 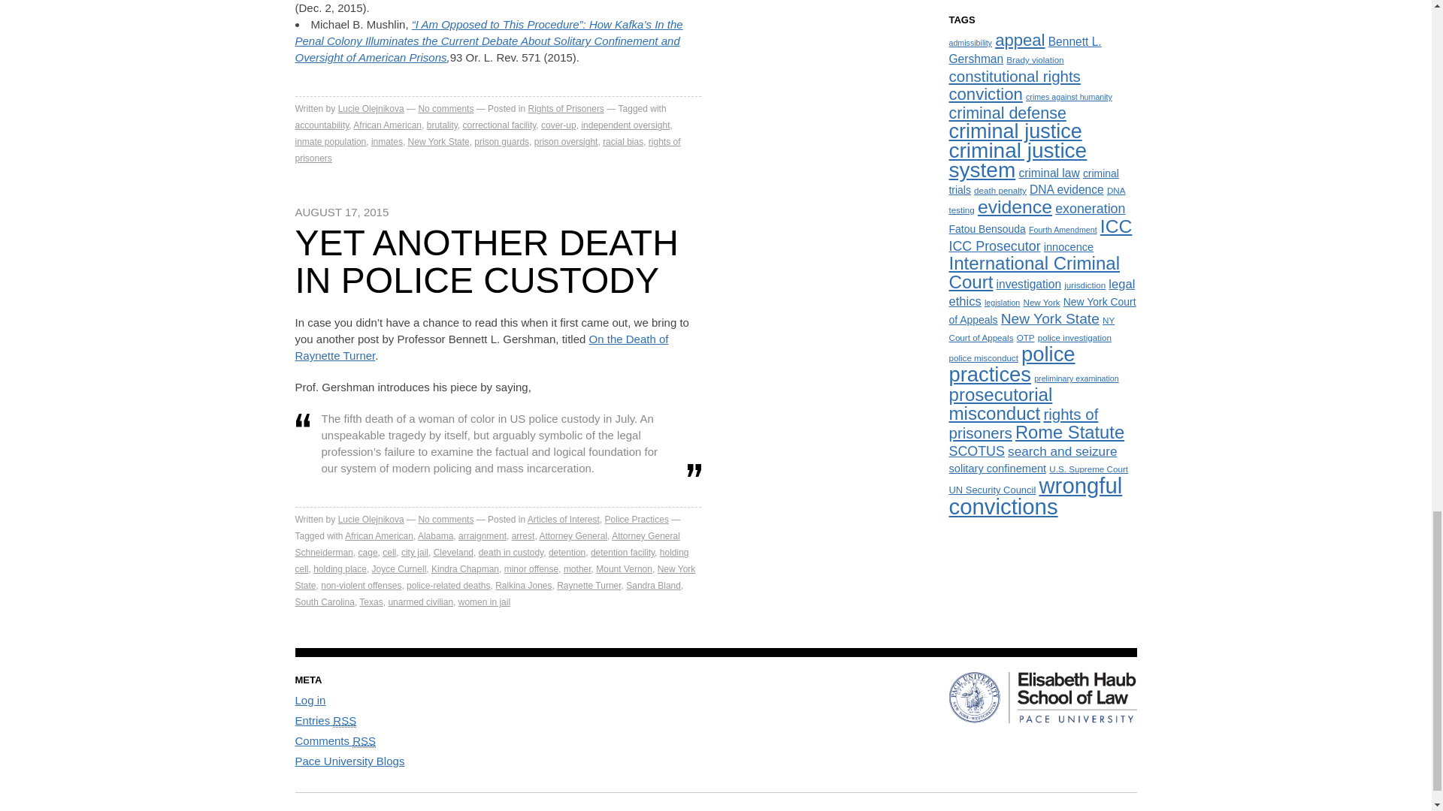 I want to click on accountability, so click(x=322, y=125).